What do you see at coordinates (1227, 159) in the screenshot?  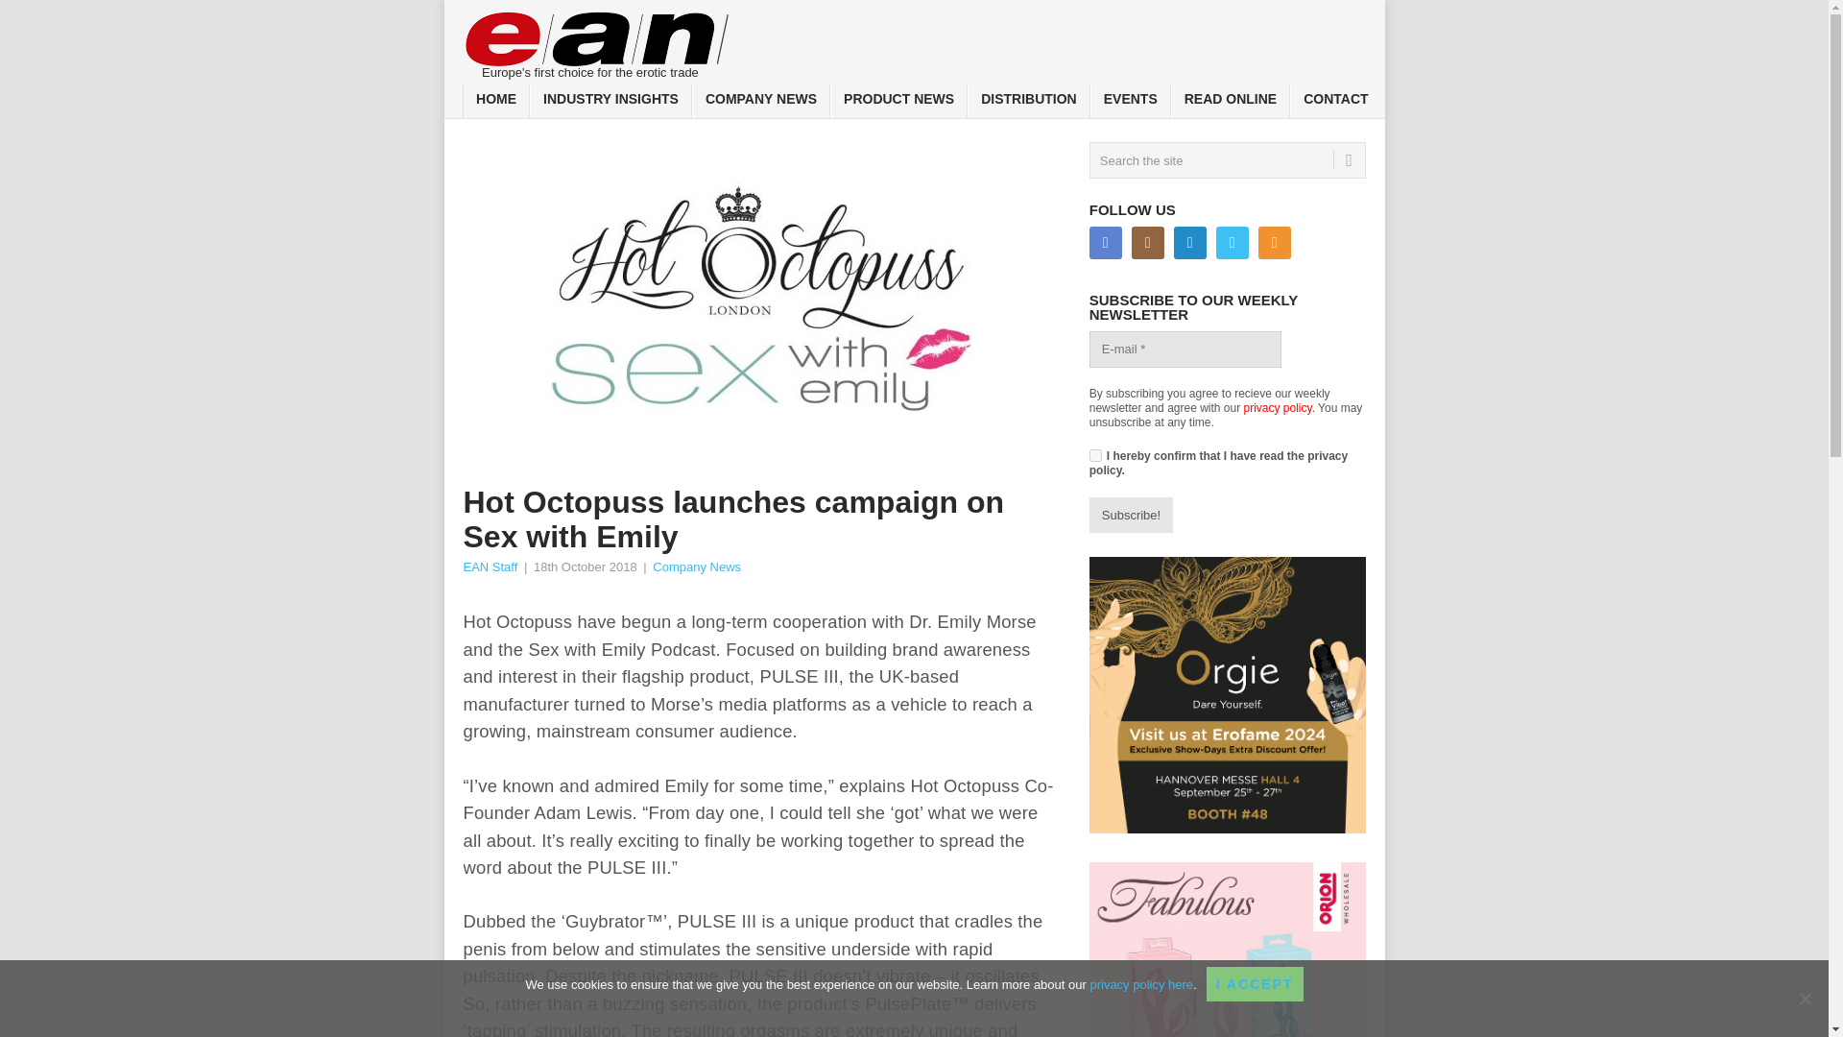 I see `Search the site` at bounding box center [1227, 159].